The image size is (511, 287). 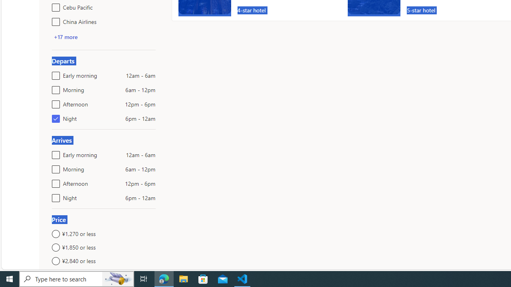 I want to click on China Airlines, so click(x=54, y=20).